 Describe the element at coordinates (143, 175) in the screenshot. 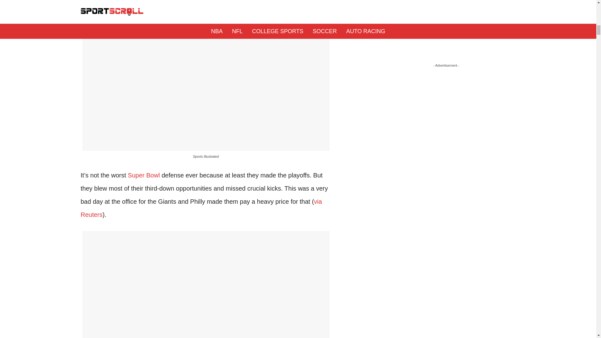

I see `Super Bowl` at that location.